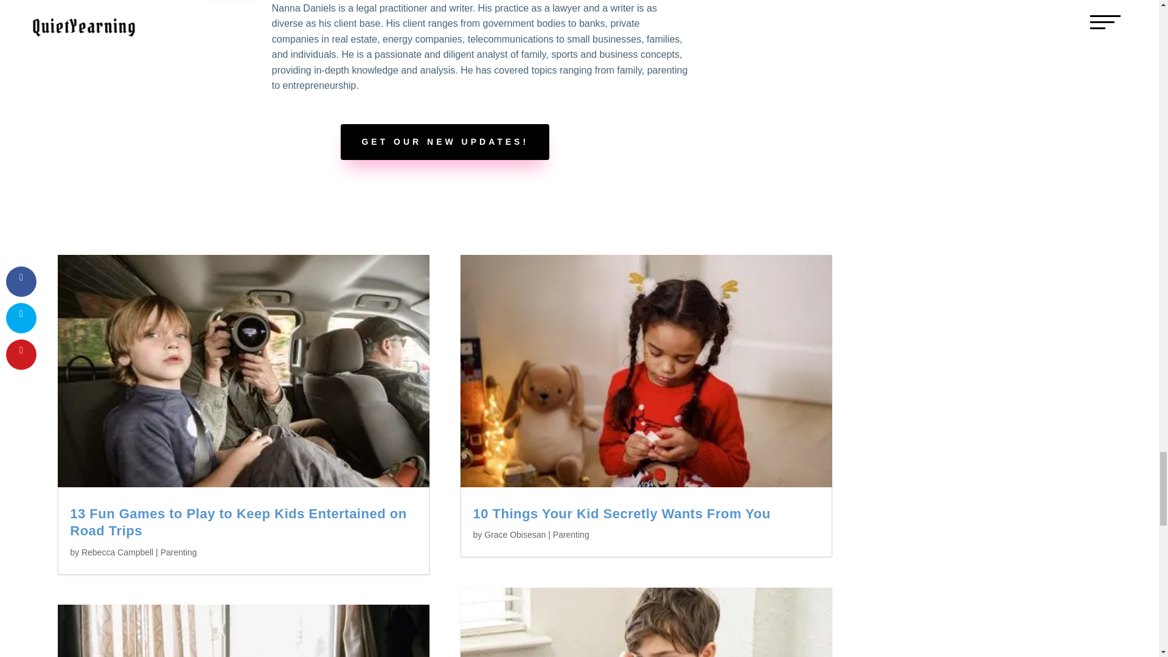 The image size is (1168, 657). Describe the element at coordinates (621, 513) in the screenshot. I see `10 Things Your Kid Secretly Wants From You` at that location.